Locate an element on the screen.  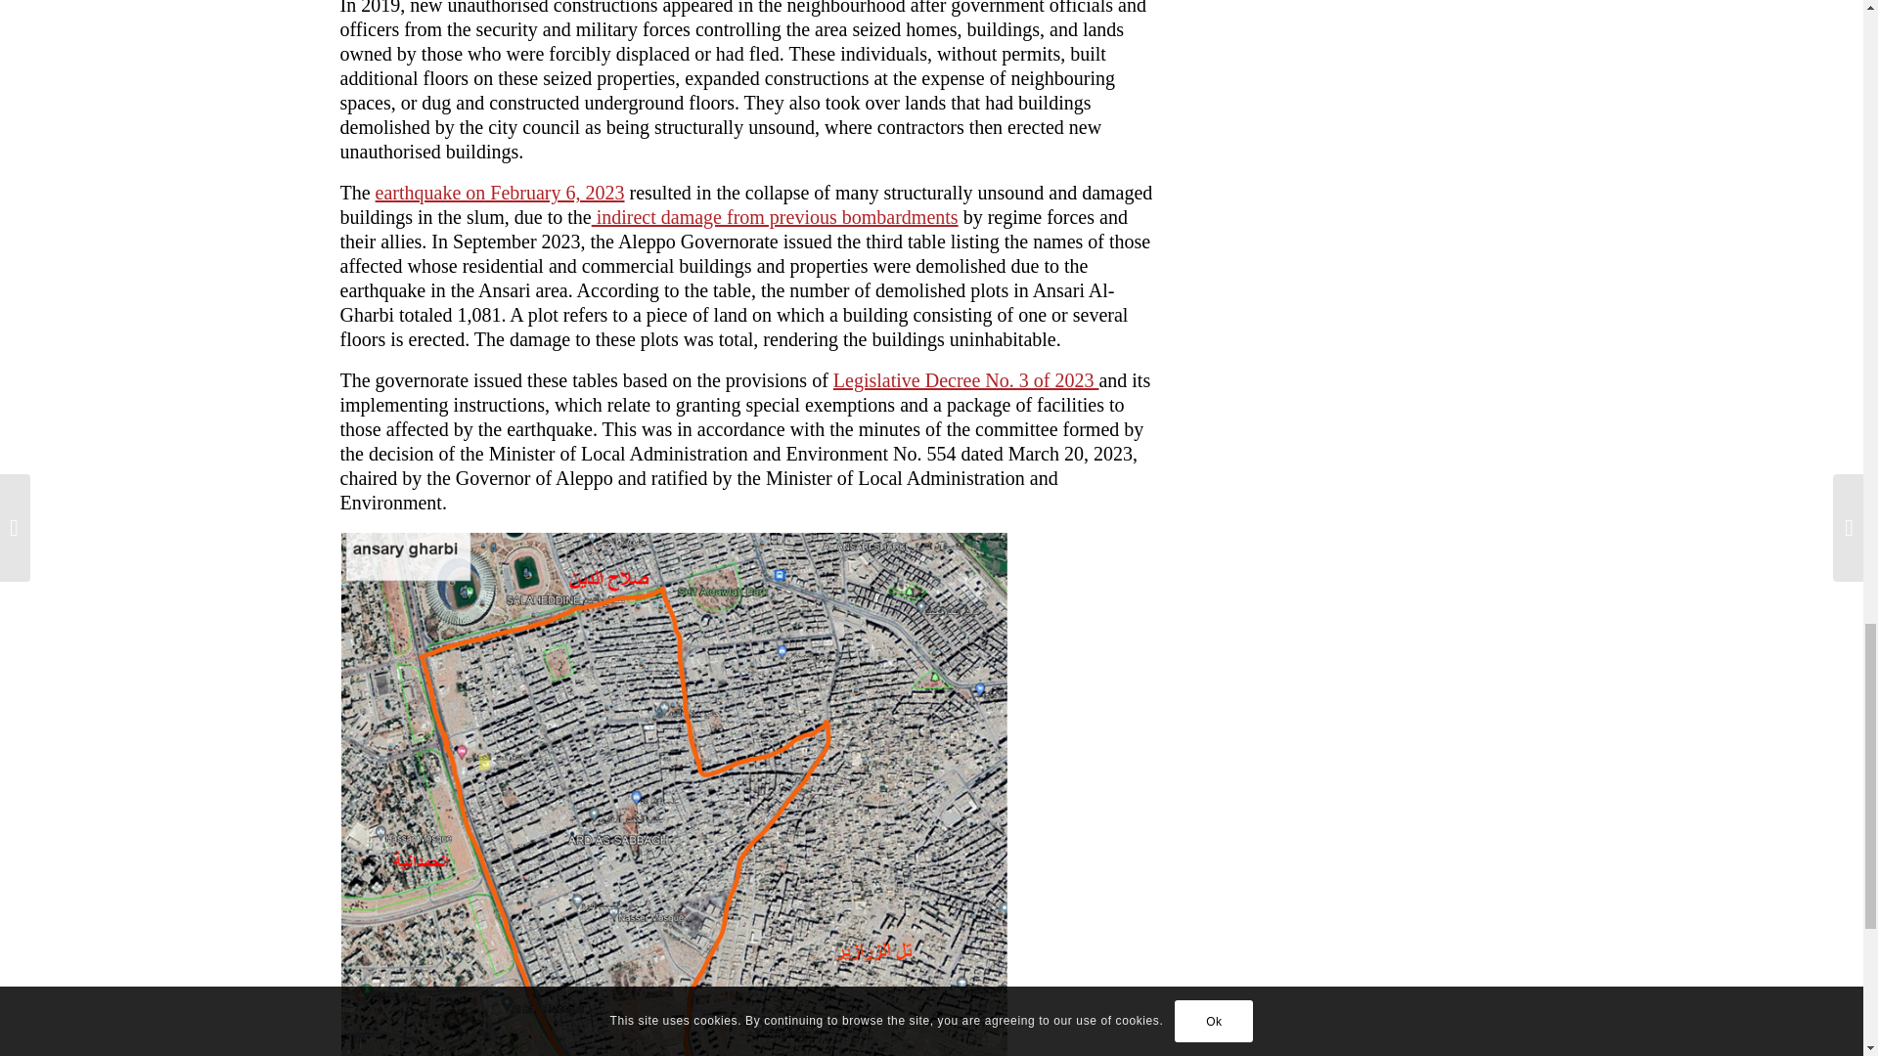
earthquake on February 6, 2023 is located at coordinates (501, 192).